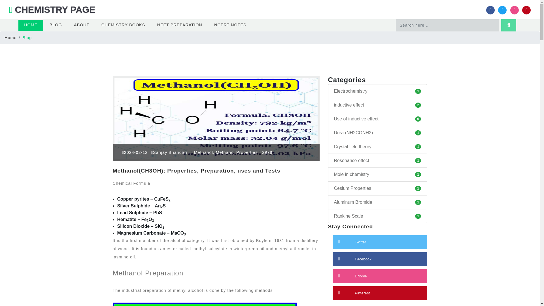 The width and height of the screenshot is (544, 306). Describe the element at coordinates (56, 25) in the screenshot. I see `BLOG` at that location.